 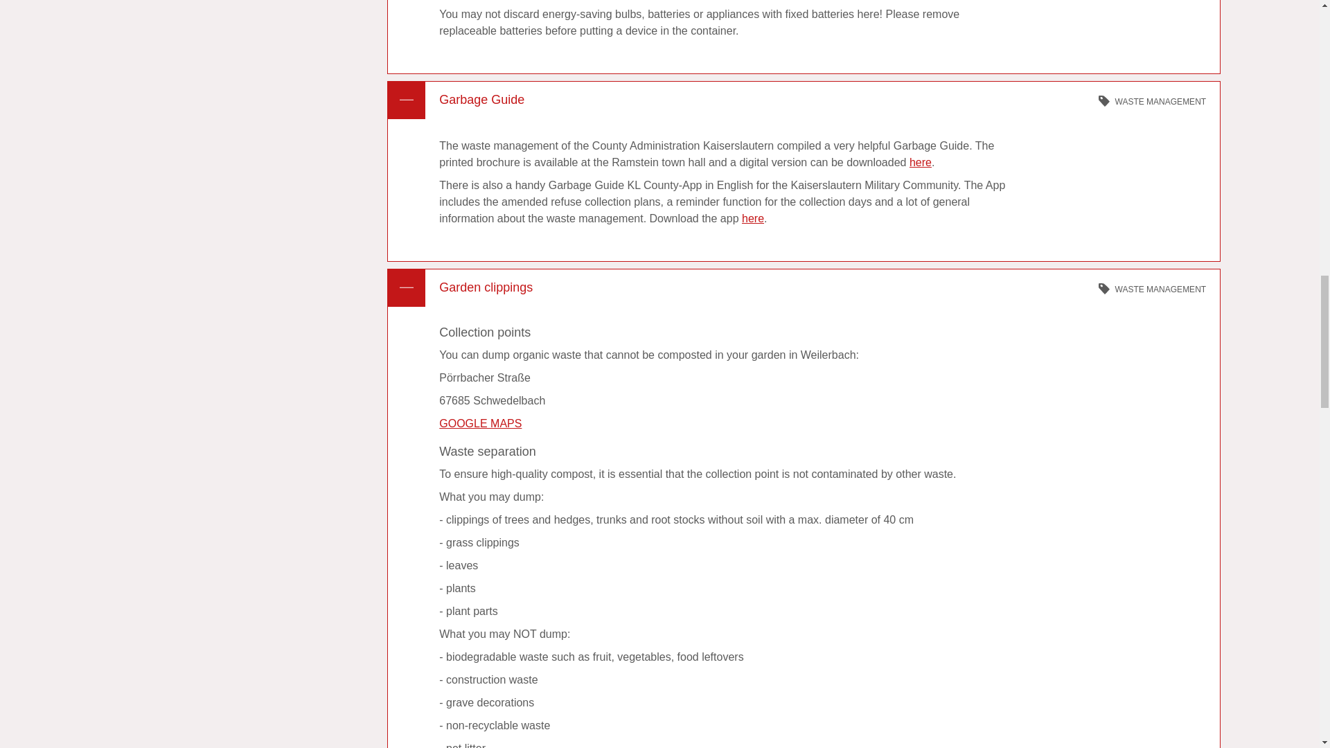 I want to click on GOOGLE MAPS, so click(x=479, y=422).